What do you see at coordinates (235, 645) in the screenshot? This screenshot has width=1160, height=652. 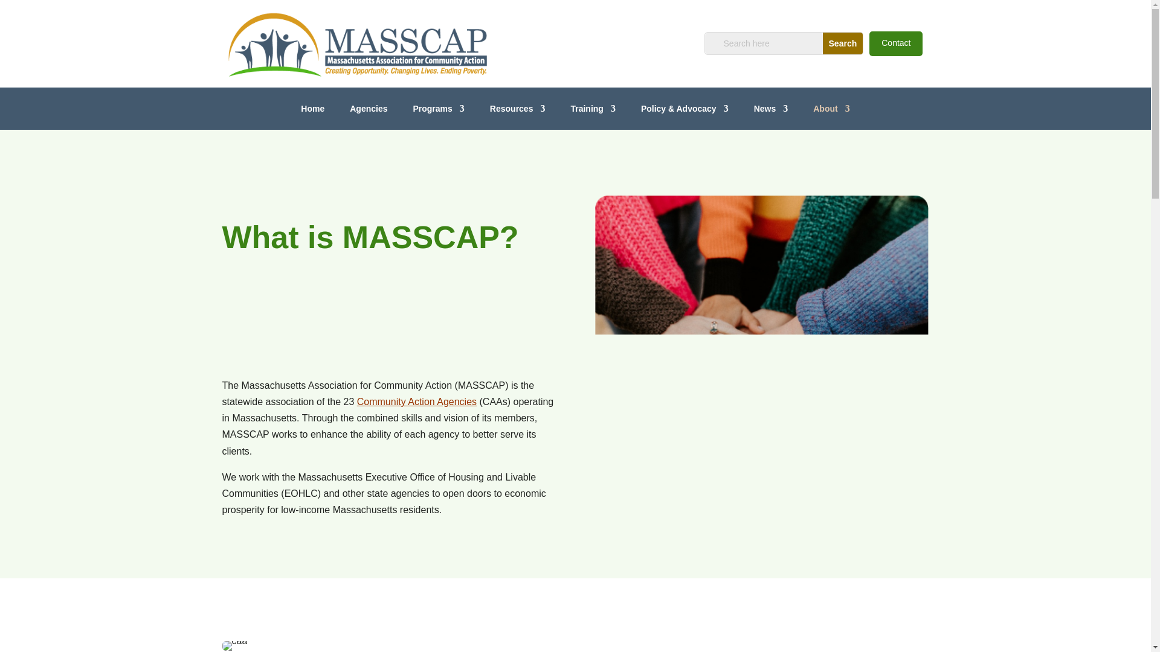 I see `caa` at bounding box center [235, 645].